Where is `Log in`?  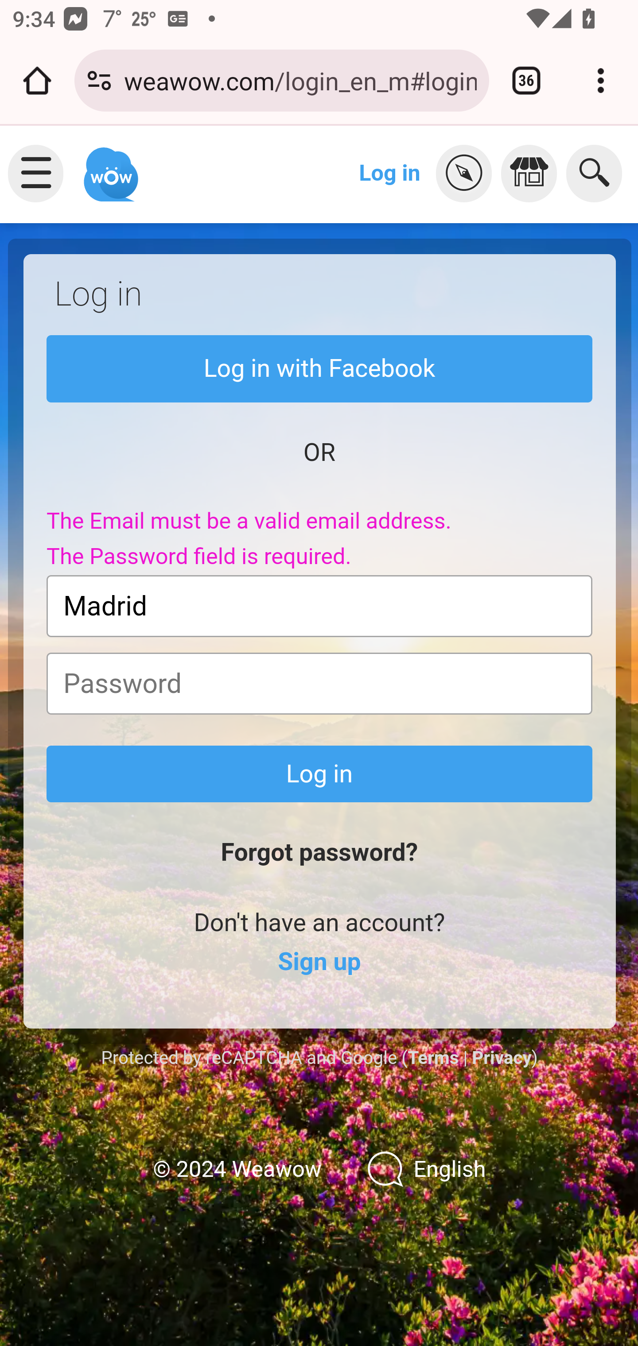 Log in is located at coordinates (320, 774).